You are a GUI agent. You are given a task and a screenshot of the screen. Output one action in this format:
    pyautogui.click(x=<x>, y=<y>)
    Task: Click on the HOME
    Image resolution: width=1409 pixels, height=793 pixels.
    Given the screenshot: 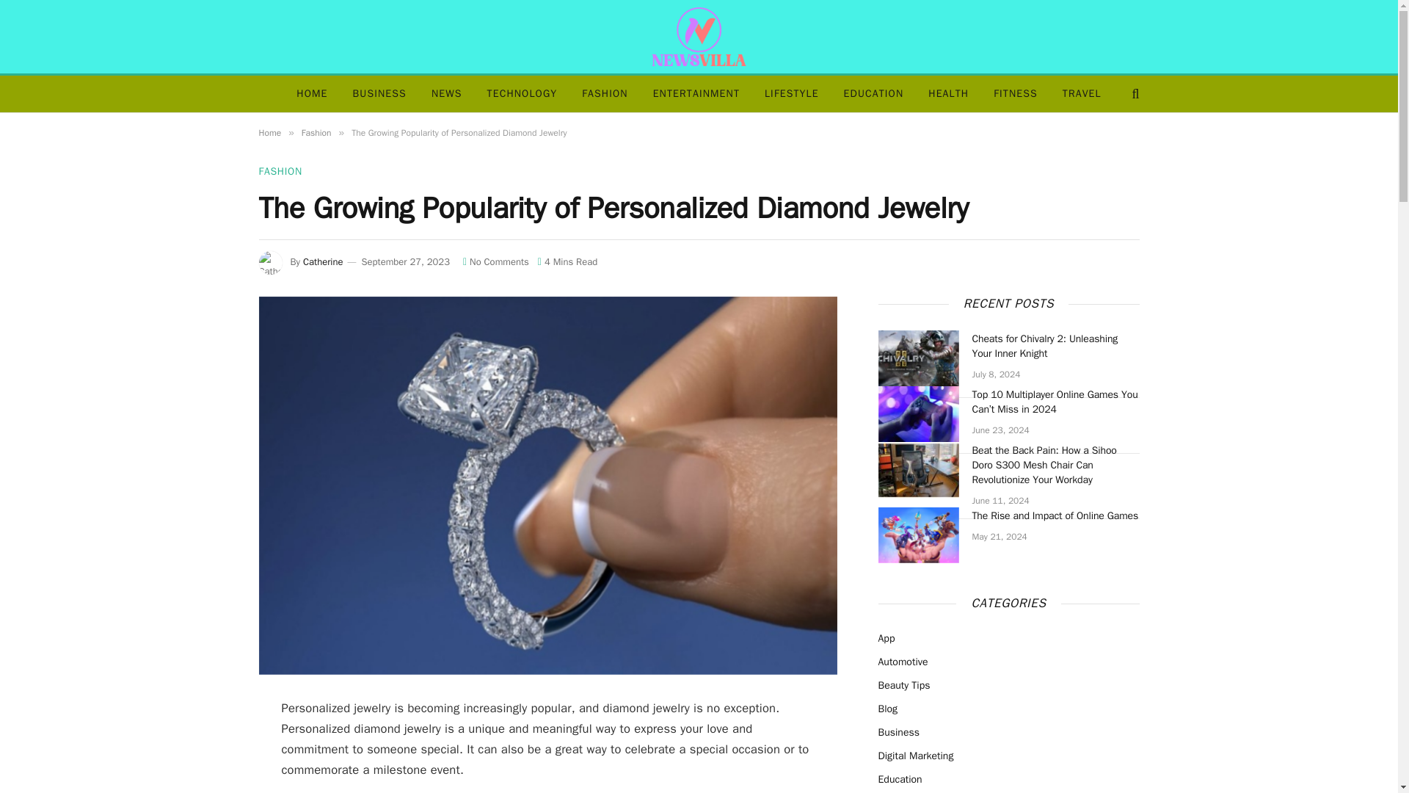 What is the action you would take?
    pyautogui.click(x=311, y=94)
    